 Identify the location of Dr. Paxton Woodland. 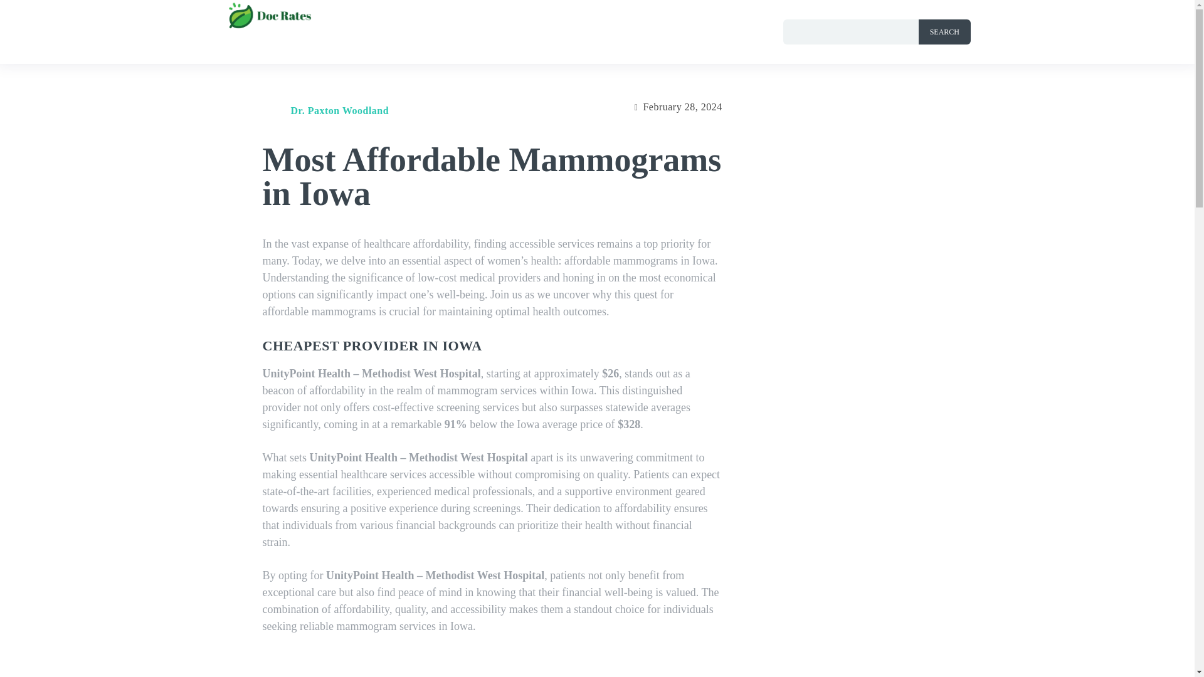
(340, 110).